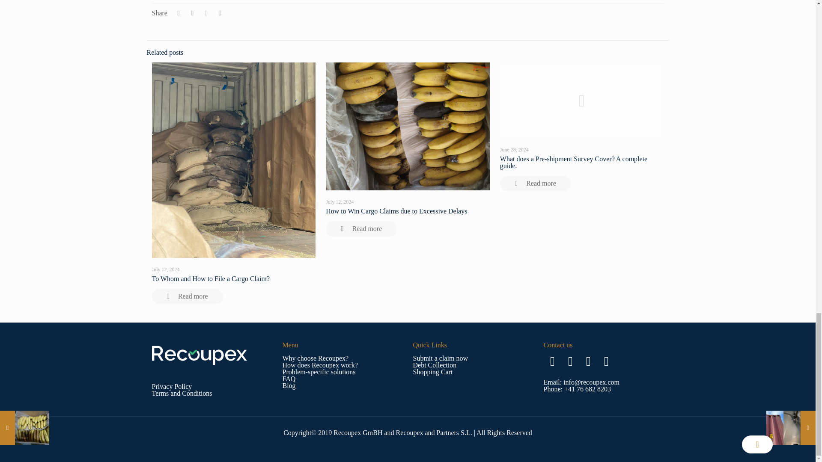 The image size is (822, 462). I want to click on YouTube, so click(606, 361).